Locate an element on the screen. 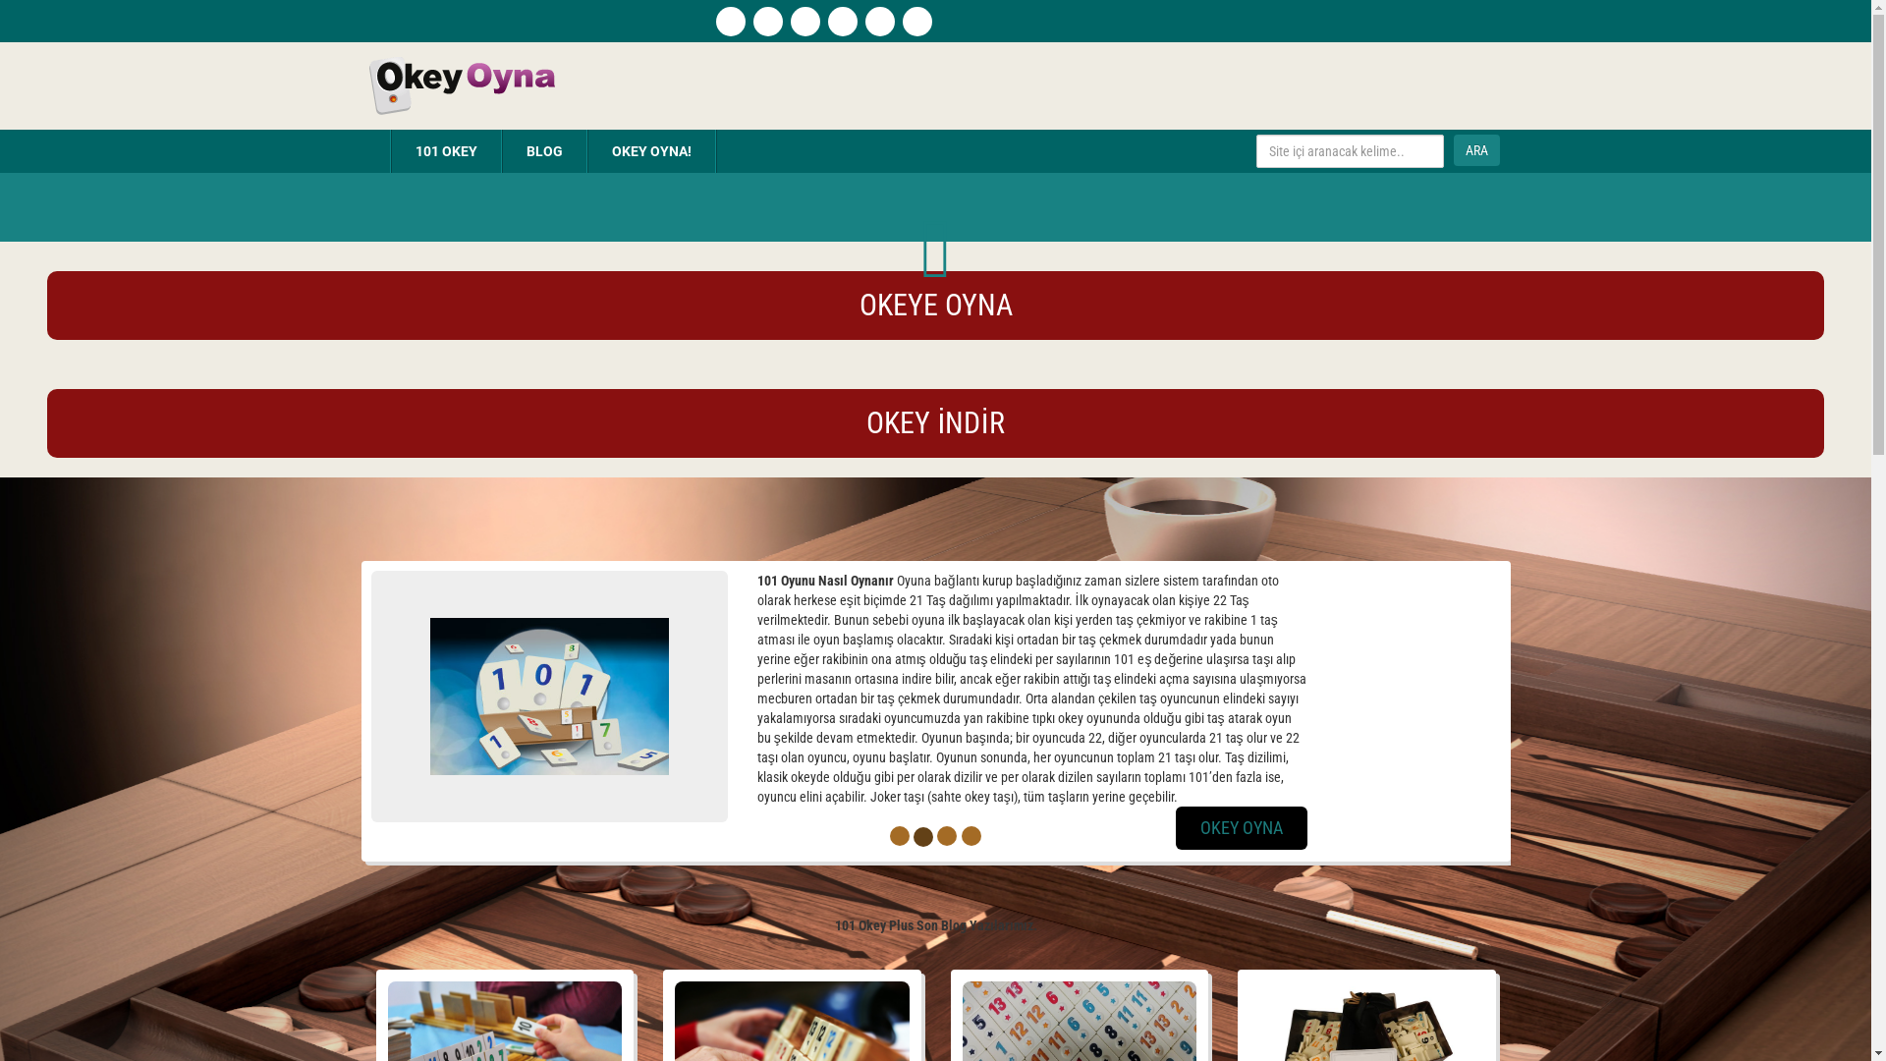 The image size is (1886, 1061). OKEY OYNA is located at coordinates (1390, 828).